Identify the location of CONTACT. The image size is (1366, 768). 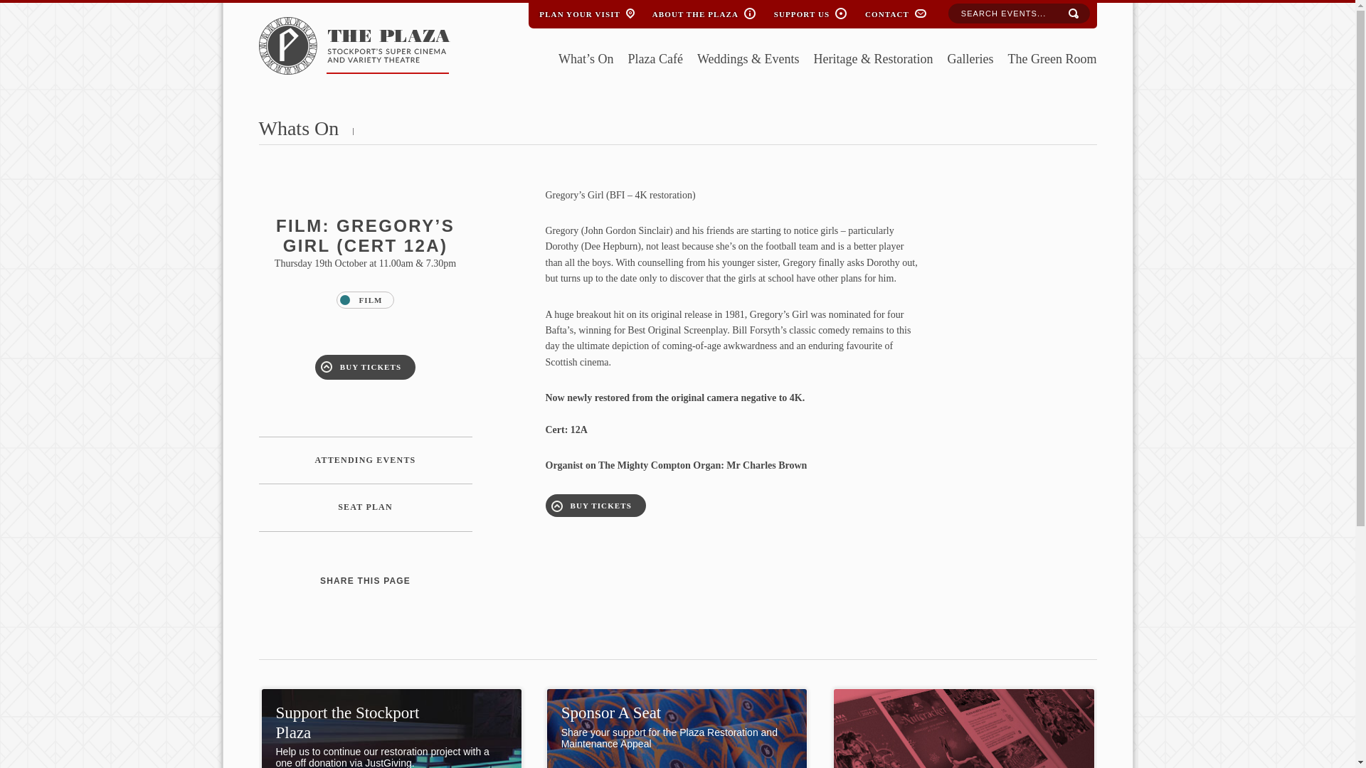
(886, 11).